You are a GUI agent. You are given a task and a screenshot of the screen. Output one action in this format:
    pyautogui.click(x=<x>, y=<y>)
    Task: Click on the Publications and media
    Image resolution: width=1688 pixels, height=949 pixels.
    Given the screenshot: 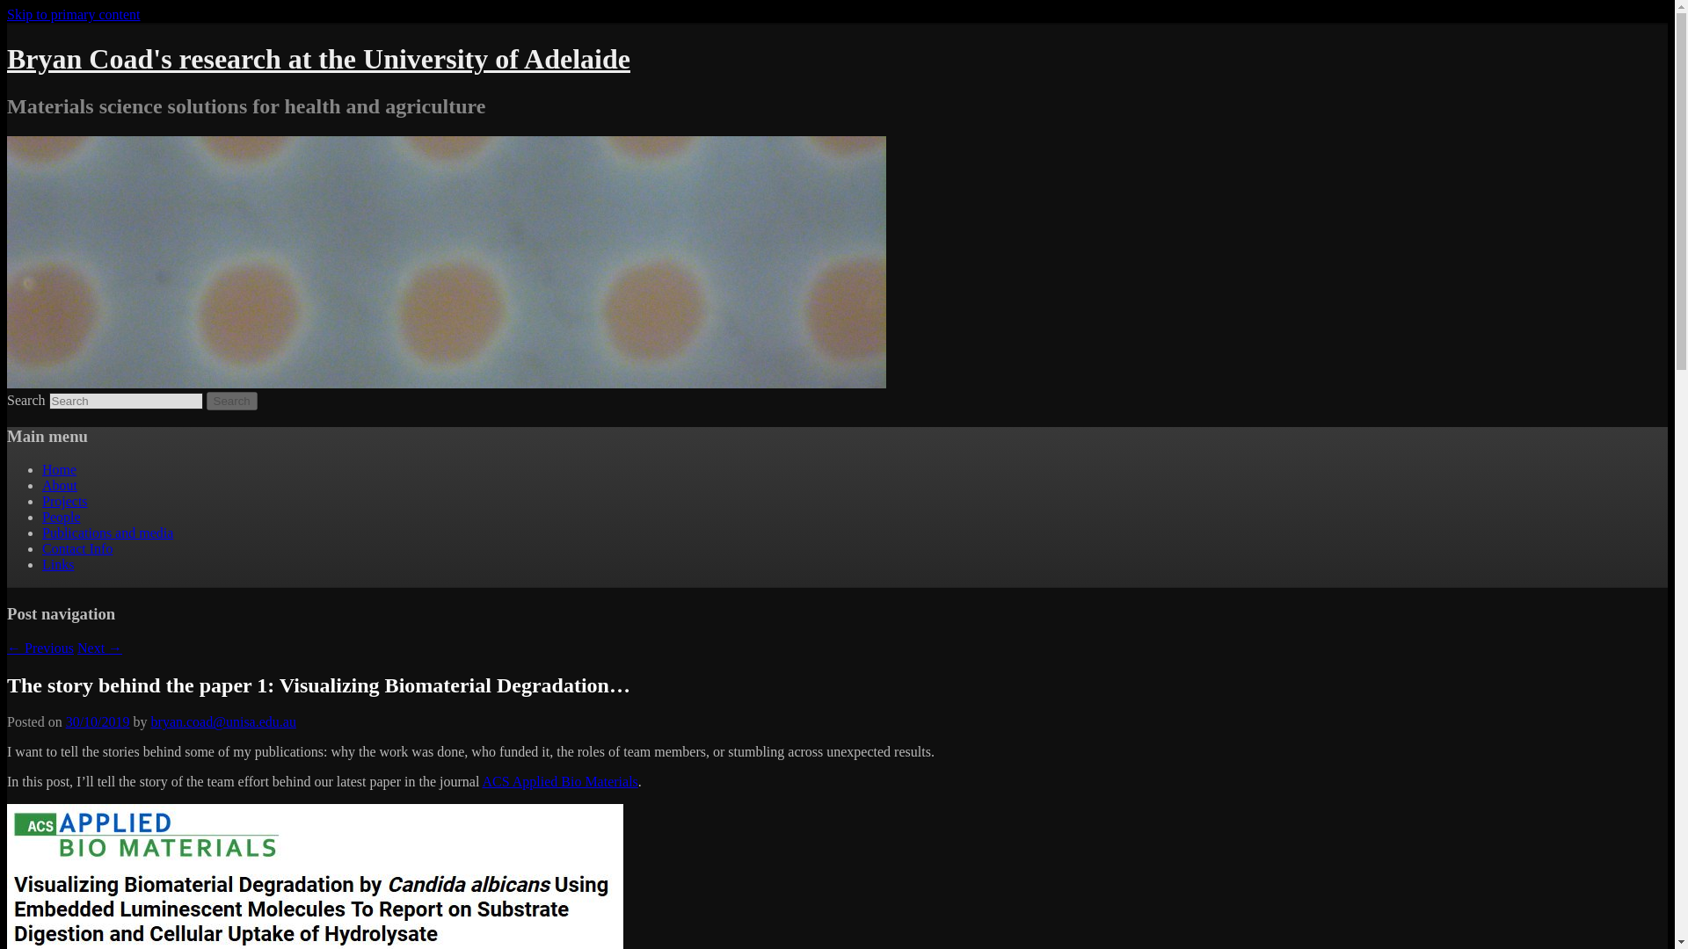 What is the action you would take?
    pyautogui.click(x=107, y=532)
    